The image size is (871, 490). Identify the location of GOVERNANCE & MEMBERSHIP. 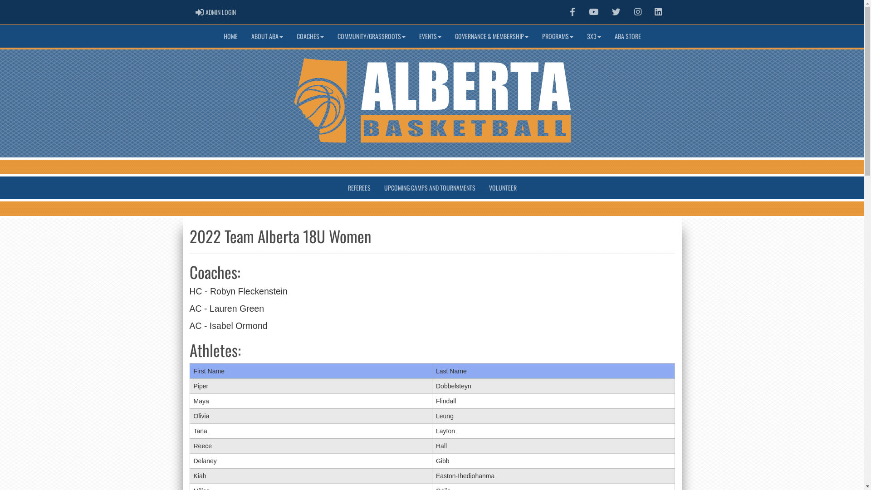
(492, 36).